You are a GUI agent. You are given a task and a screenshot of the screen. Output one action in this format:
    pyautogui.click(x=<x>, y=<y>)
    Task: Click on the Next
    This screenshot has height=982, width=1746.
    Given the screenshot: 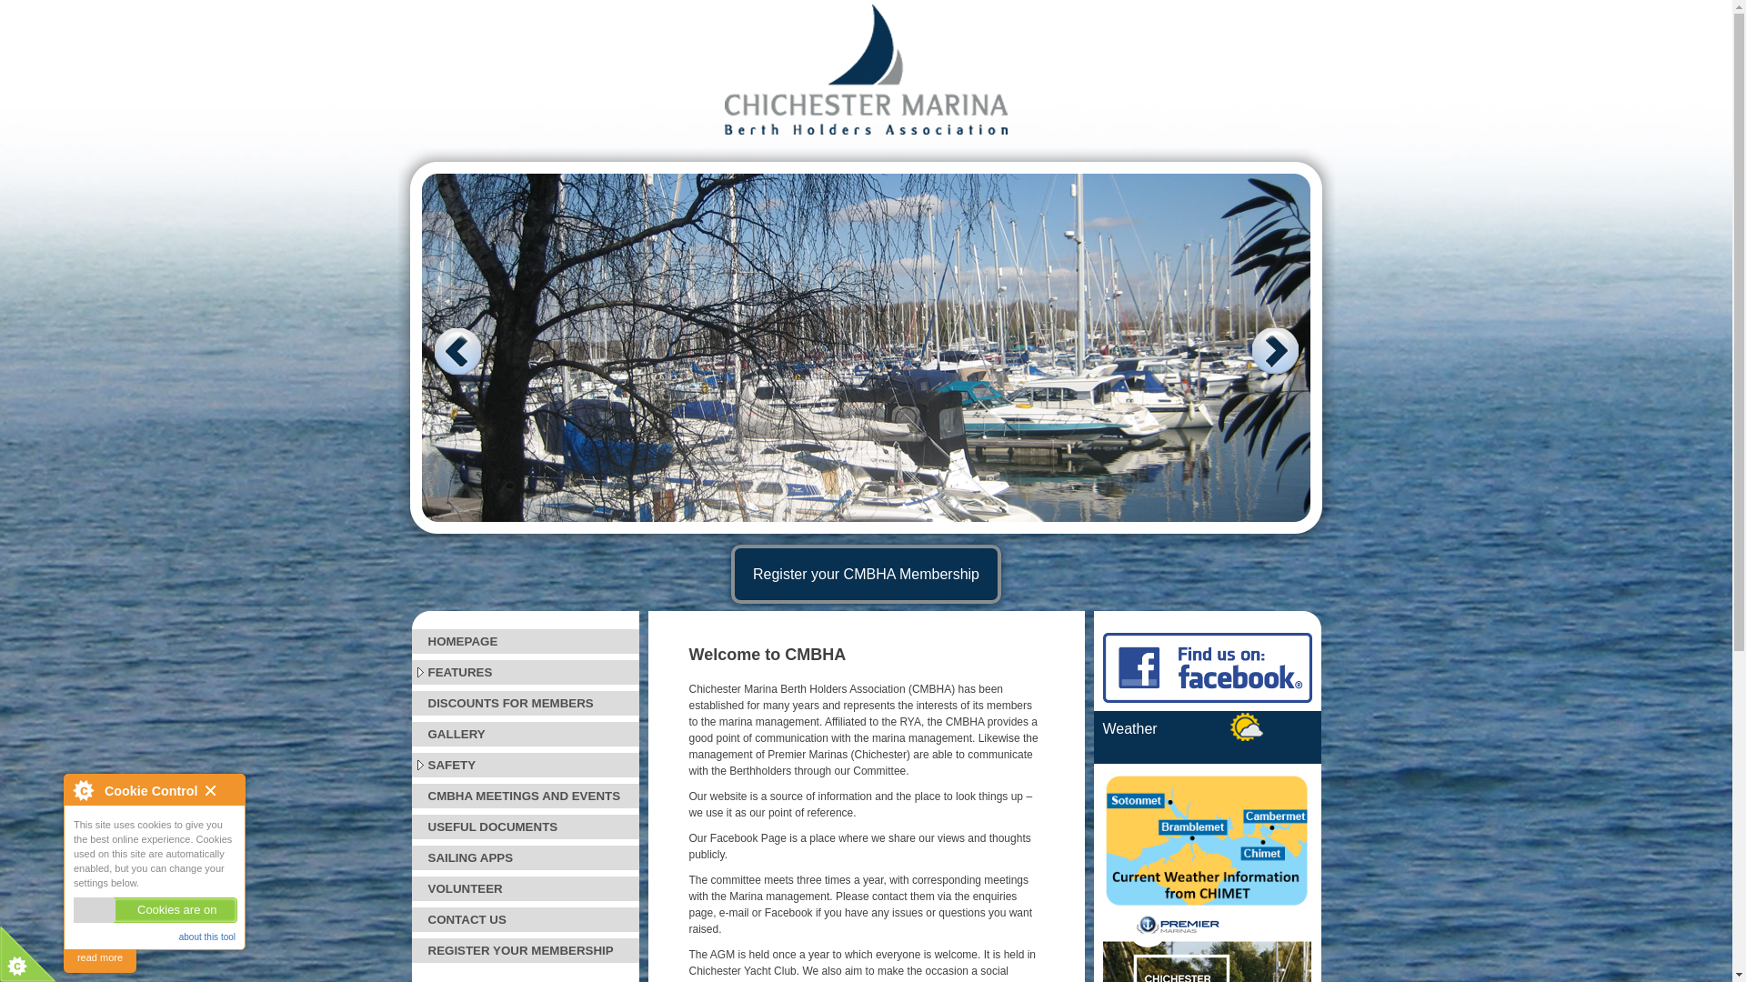 What is the action you would take?
    pyautogui.click(x=1274, y=351)
    